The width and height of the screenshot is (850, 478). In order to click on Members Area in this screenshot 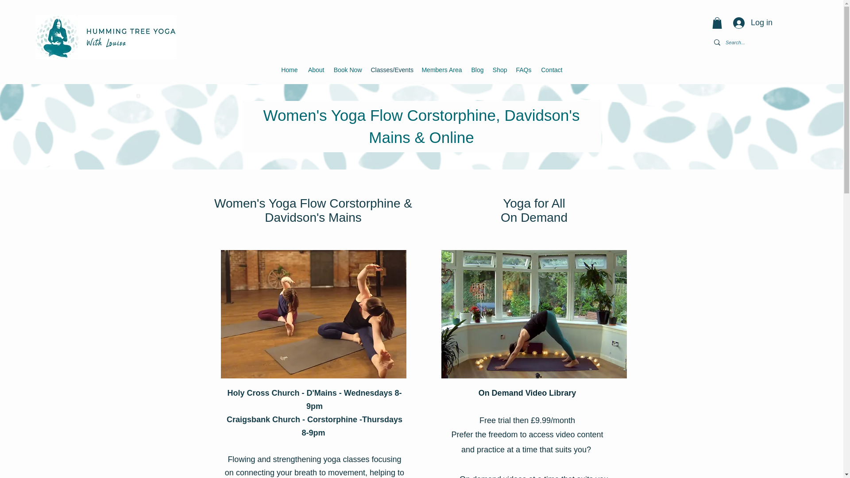, I will do `click(441, 70)`.